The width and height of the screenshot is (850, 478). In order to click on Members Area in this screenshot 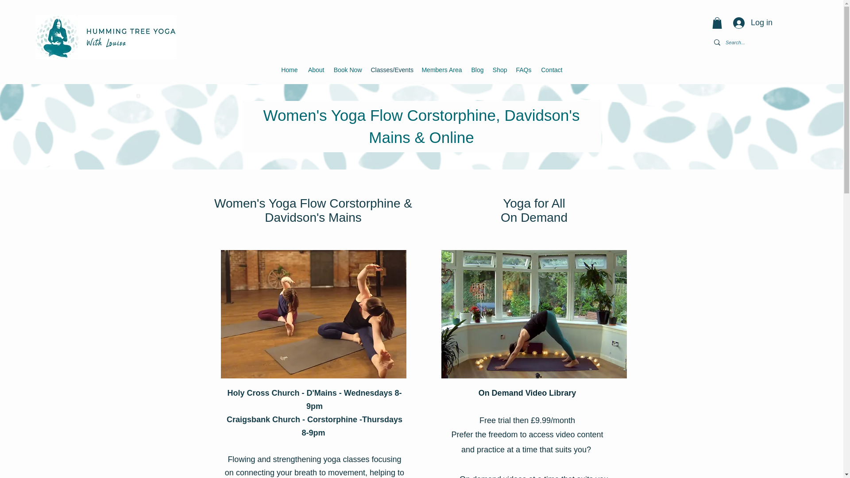, I will do `click(441, 70)`.